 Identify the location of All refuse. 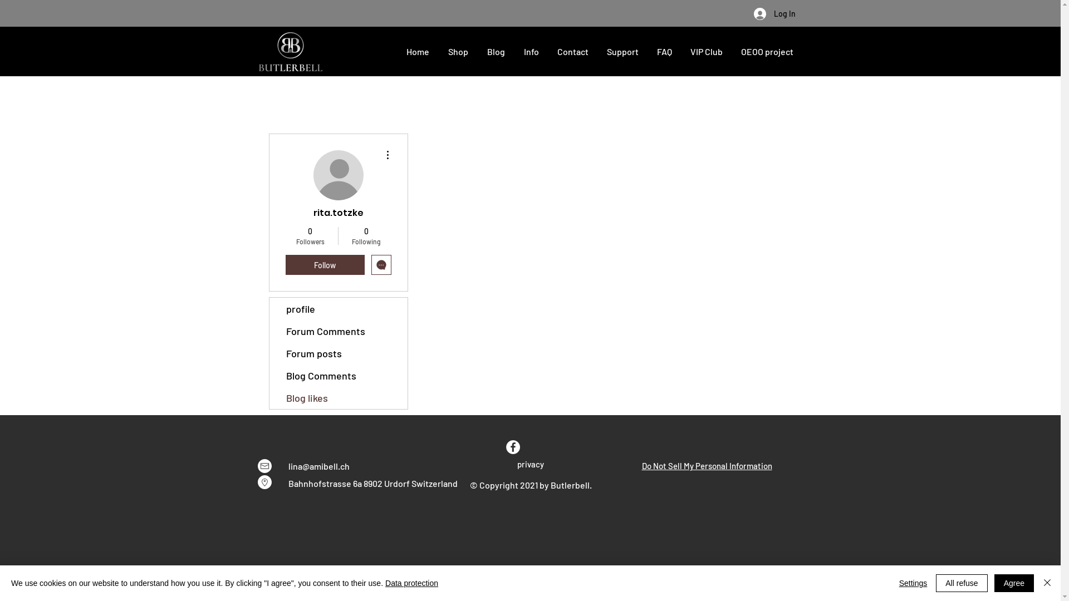
(962, 583).